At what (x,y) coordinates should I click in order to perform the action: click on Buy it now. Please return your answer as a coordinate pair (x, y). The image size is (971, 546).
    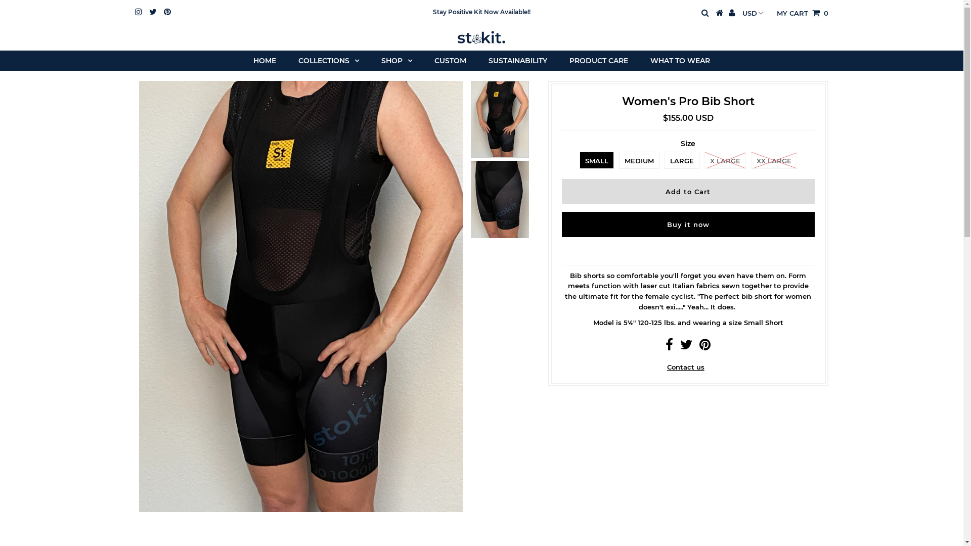
    Looking at the image, I should click on (688, 224).